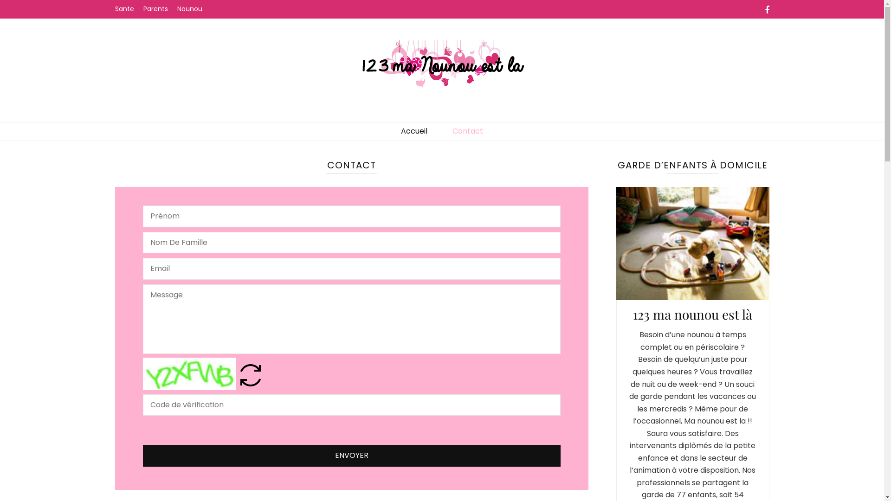  I want to click on Envoyer, so click(352, 456).